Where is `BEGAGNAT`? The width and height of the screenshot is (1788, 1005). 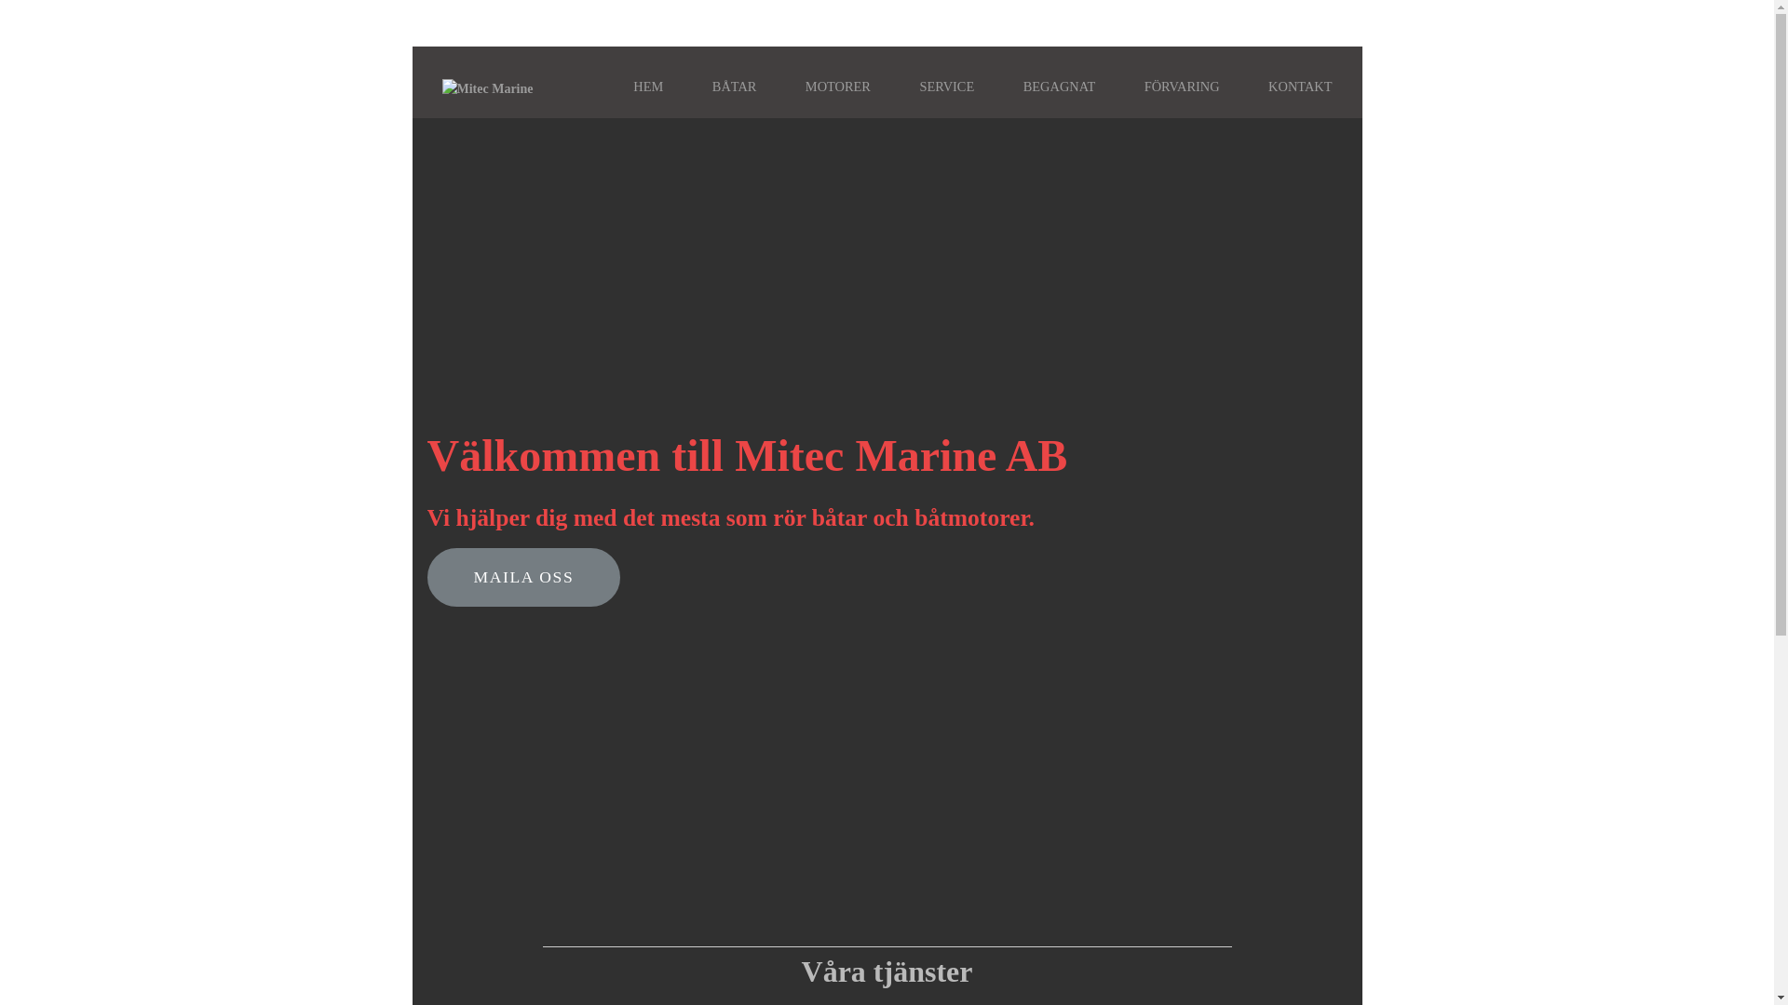
BEGAGNAT is located at coordinates (1060, 87).